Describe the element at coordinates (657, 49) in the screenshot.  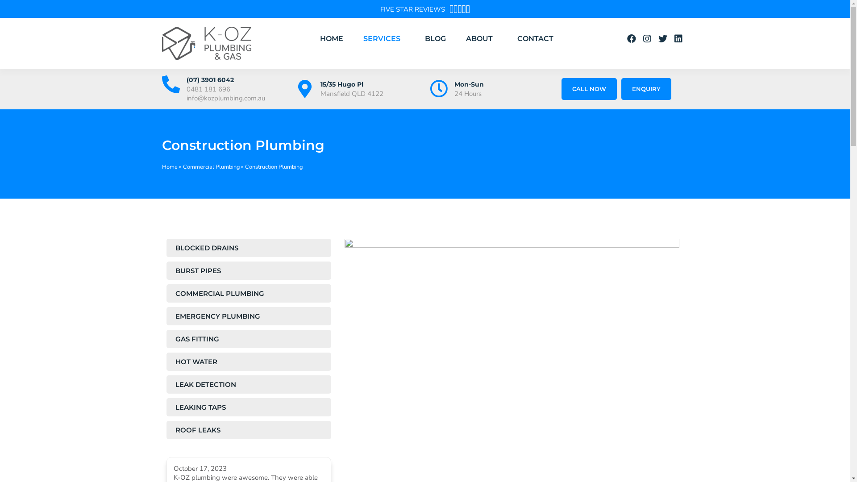
I see `ENQUIRY` at that location.